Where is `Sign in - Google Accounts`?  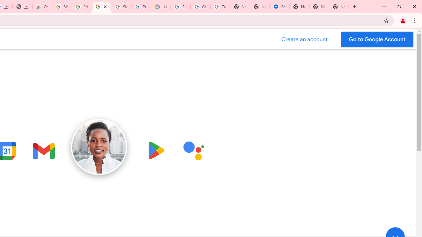 Sign in - Google Accounts is located at coordinates (181, 7).